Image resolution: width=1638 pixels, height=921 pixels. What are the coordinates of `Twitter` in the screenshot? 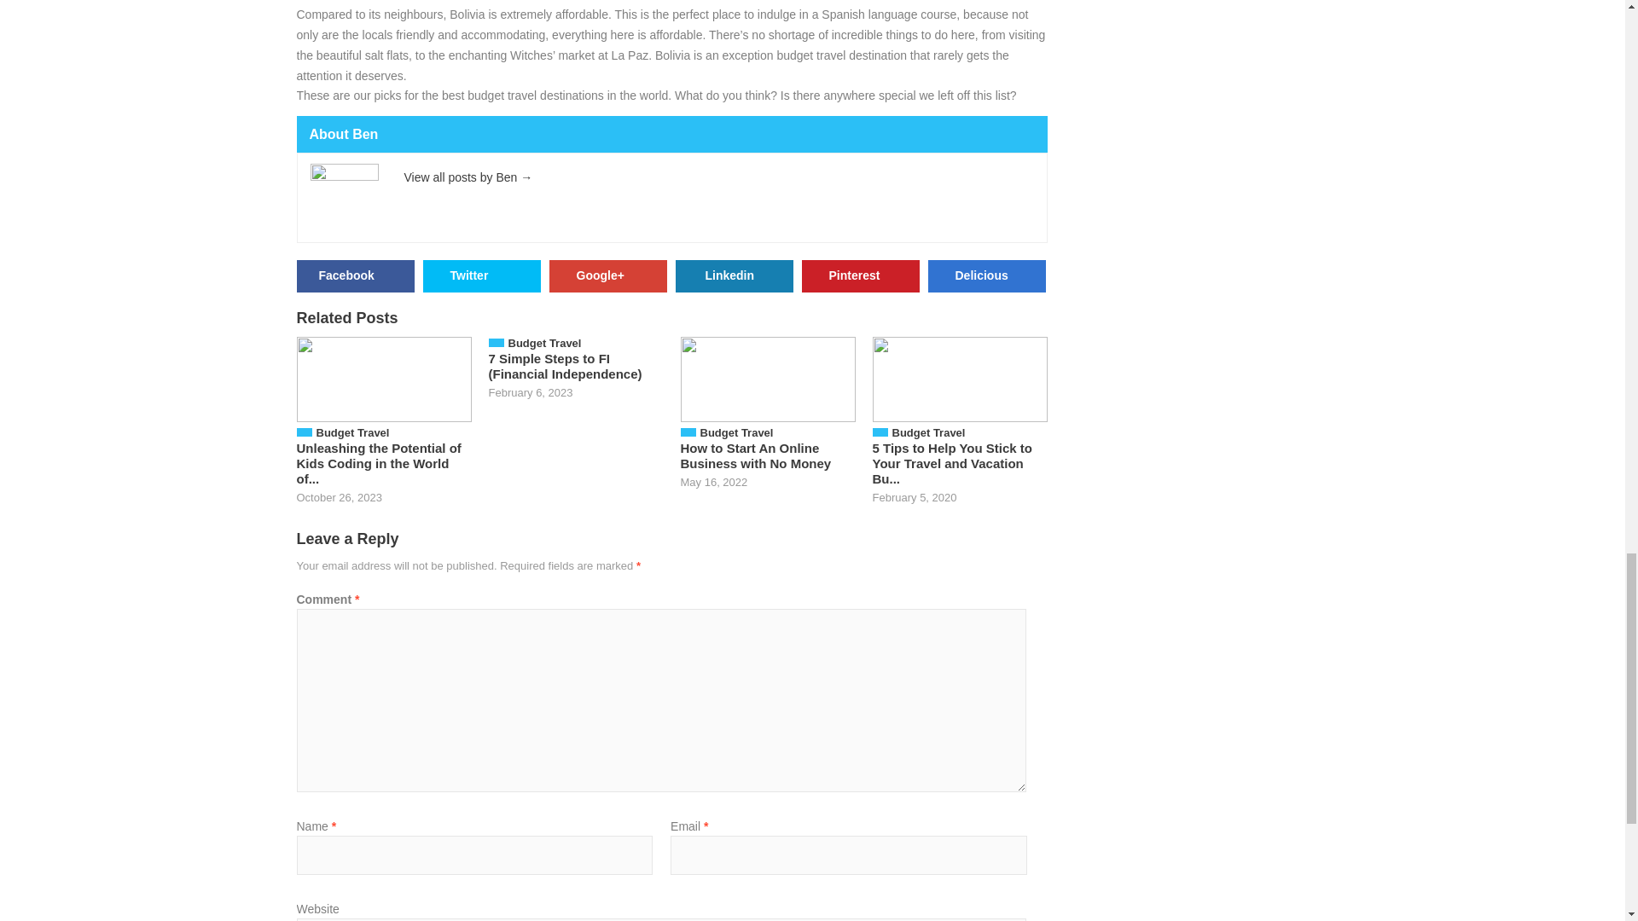 It's located at (481, 276).